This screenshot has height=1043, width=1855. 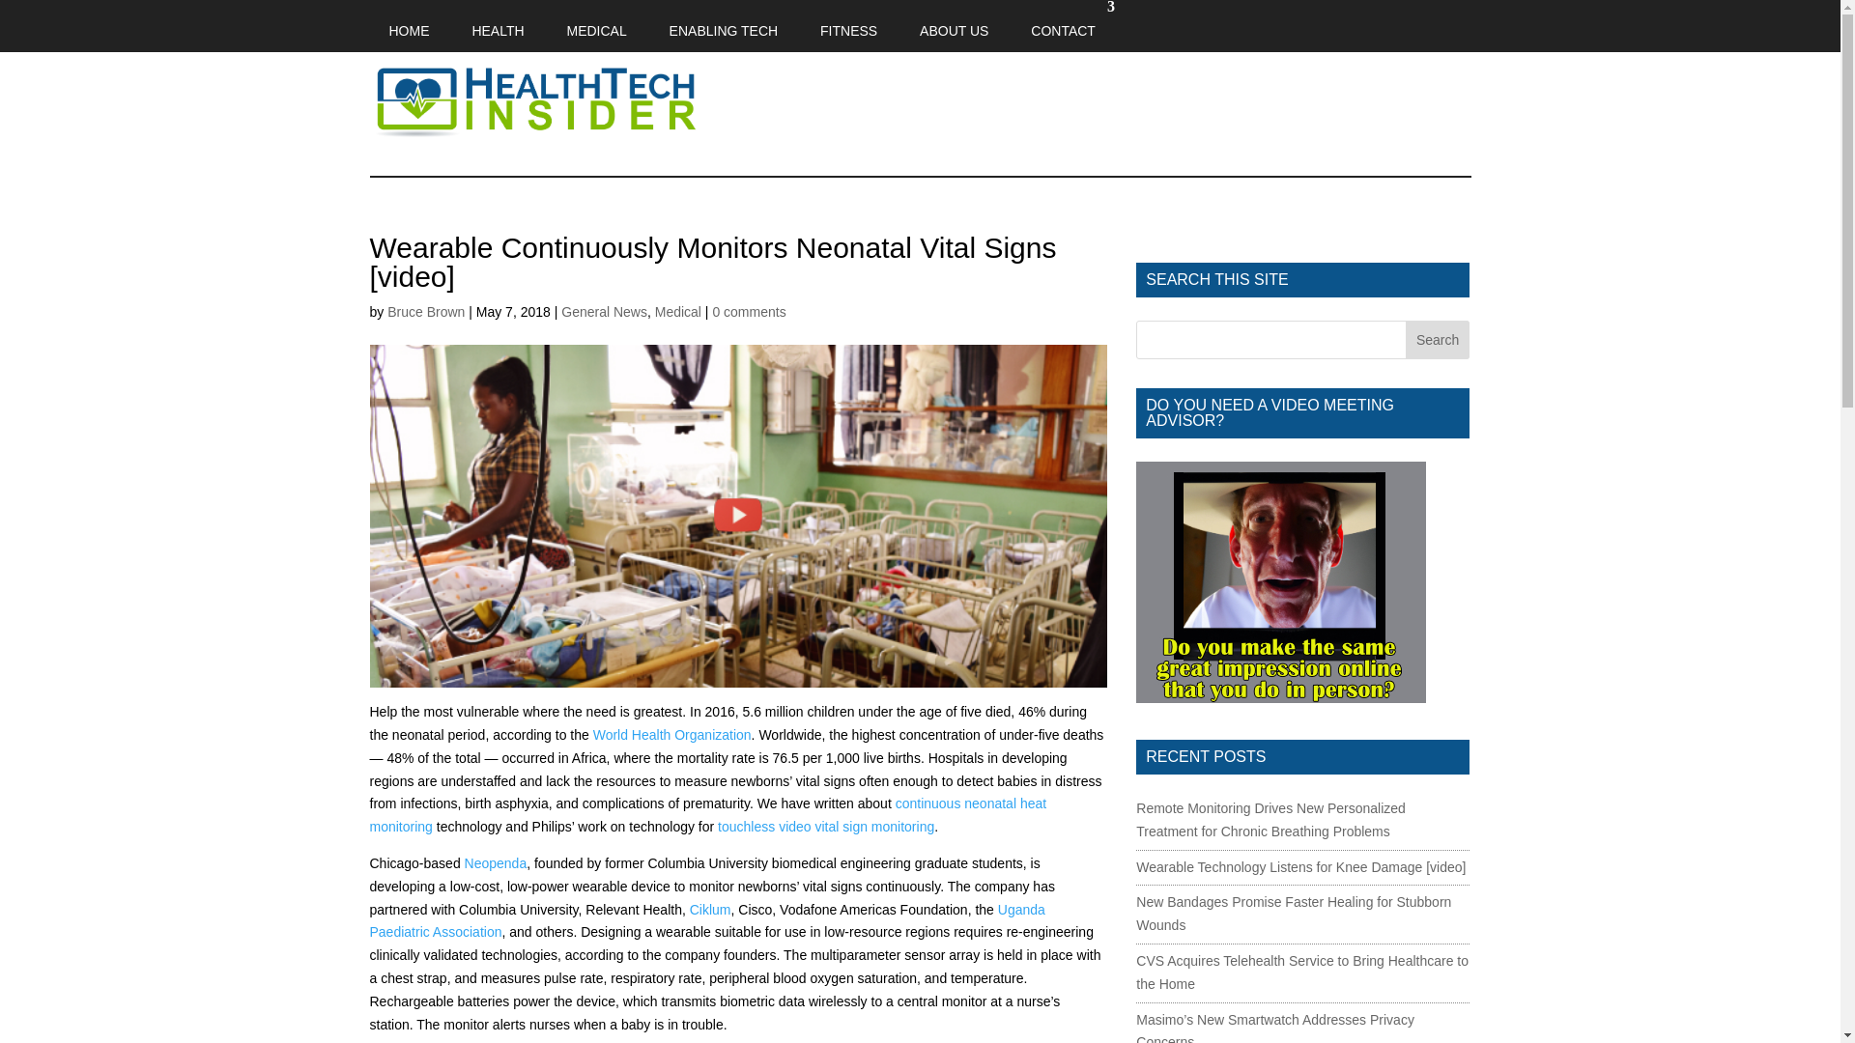 What do you see at coordinates (1063, 26) in the screenshot?
I see `CONTACT` at bounding box center [1063, 26].